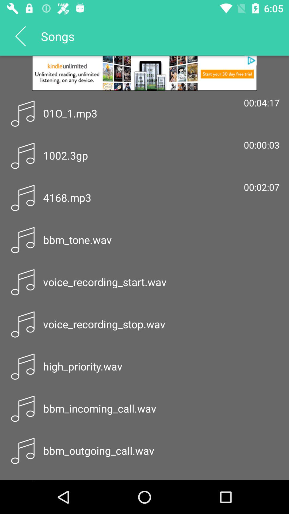 Image resolution: width=289 pixels, height=514 pixels. I want to click on prevoius buttton, so click(20, 36).